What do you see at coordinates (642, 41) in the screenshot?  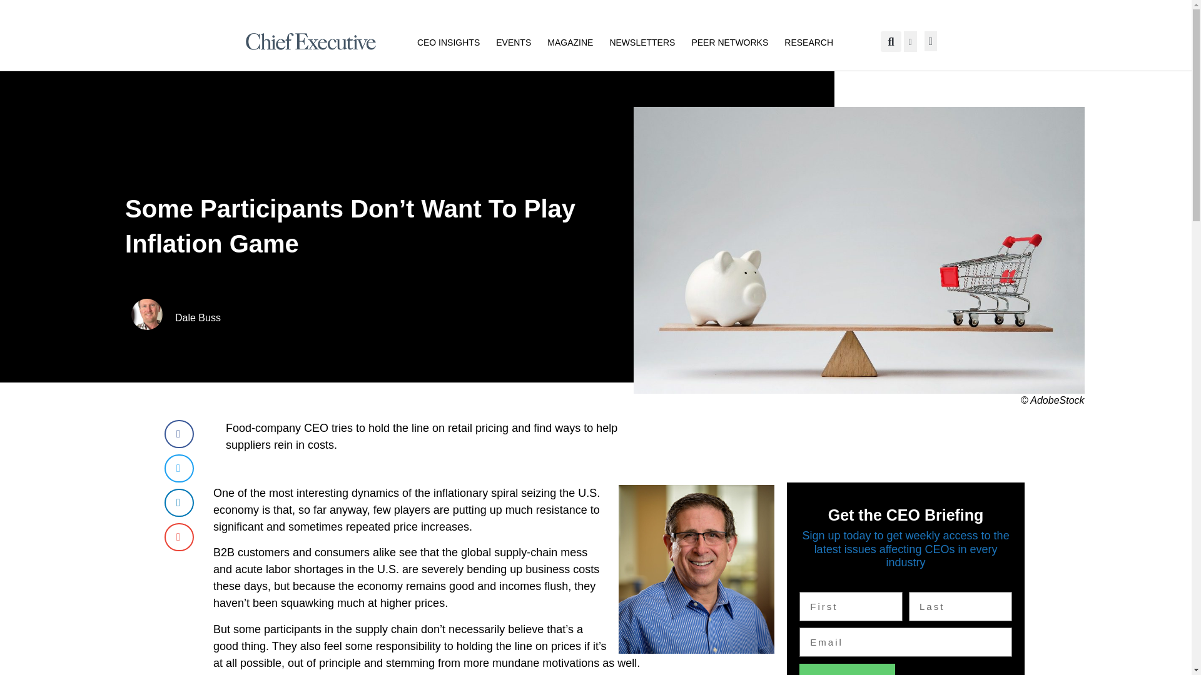 I see `NEWSLETTERS` at bounding box center [642, 41].